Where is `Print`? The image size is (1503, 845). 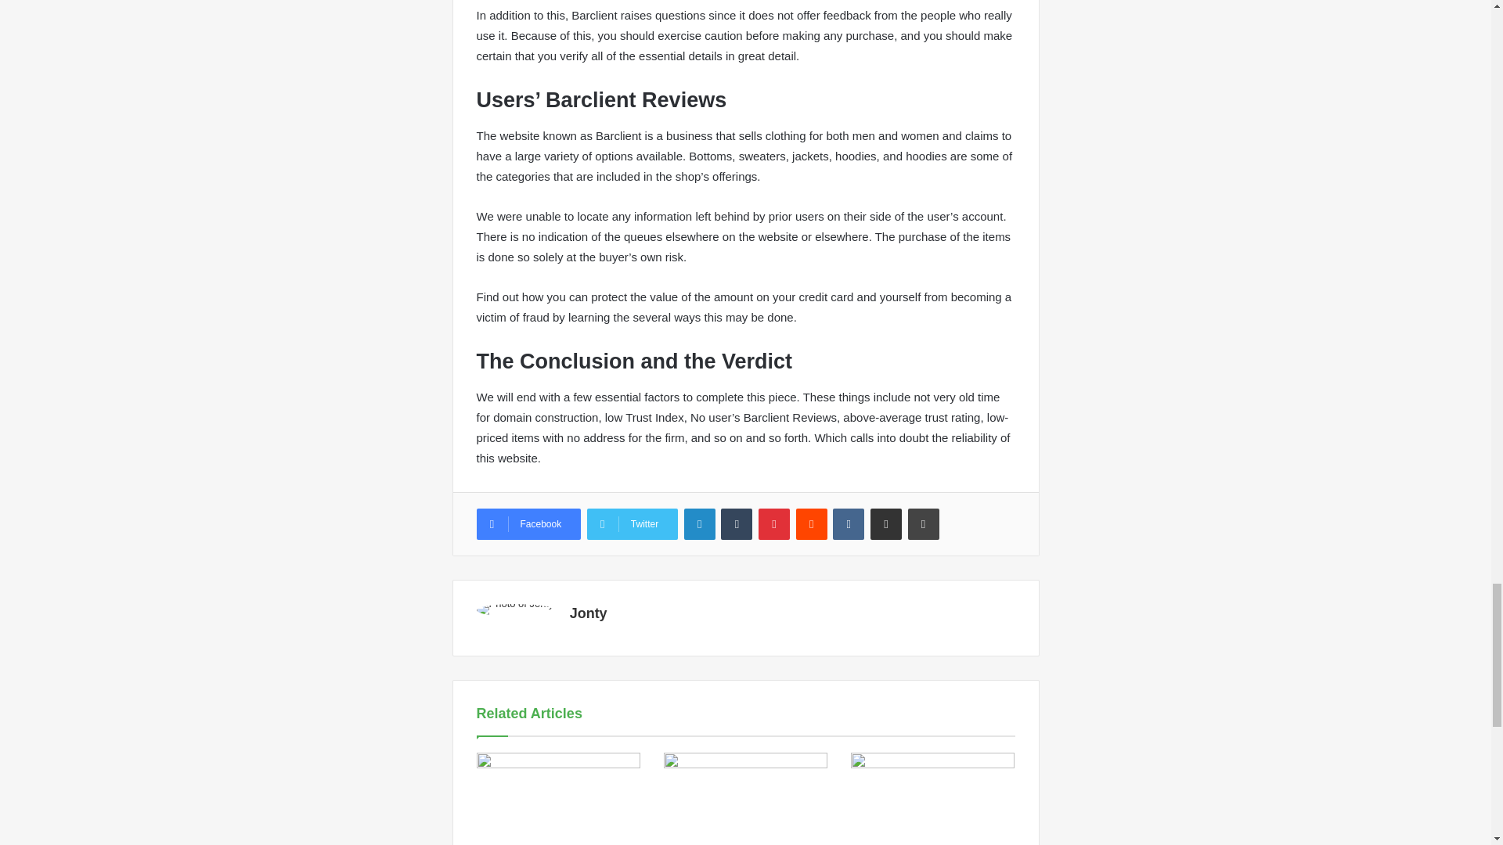 Print is located at coordinates (924, 524).